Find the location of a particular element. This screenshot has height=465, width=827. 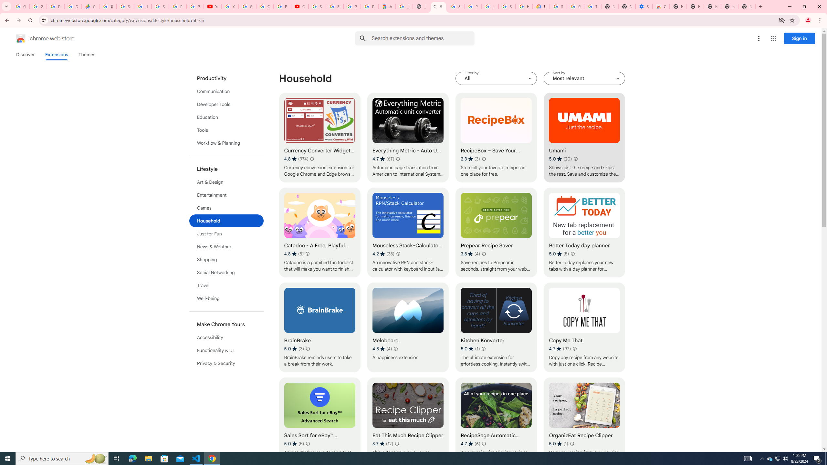

Turn cookies on or off - Computer - Google Account Help is located at coordinates (592, 6).